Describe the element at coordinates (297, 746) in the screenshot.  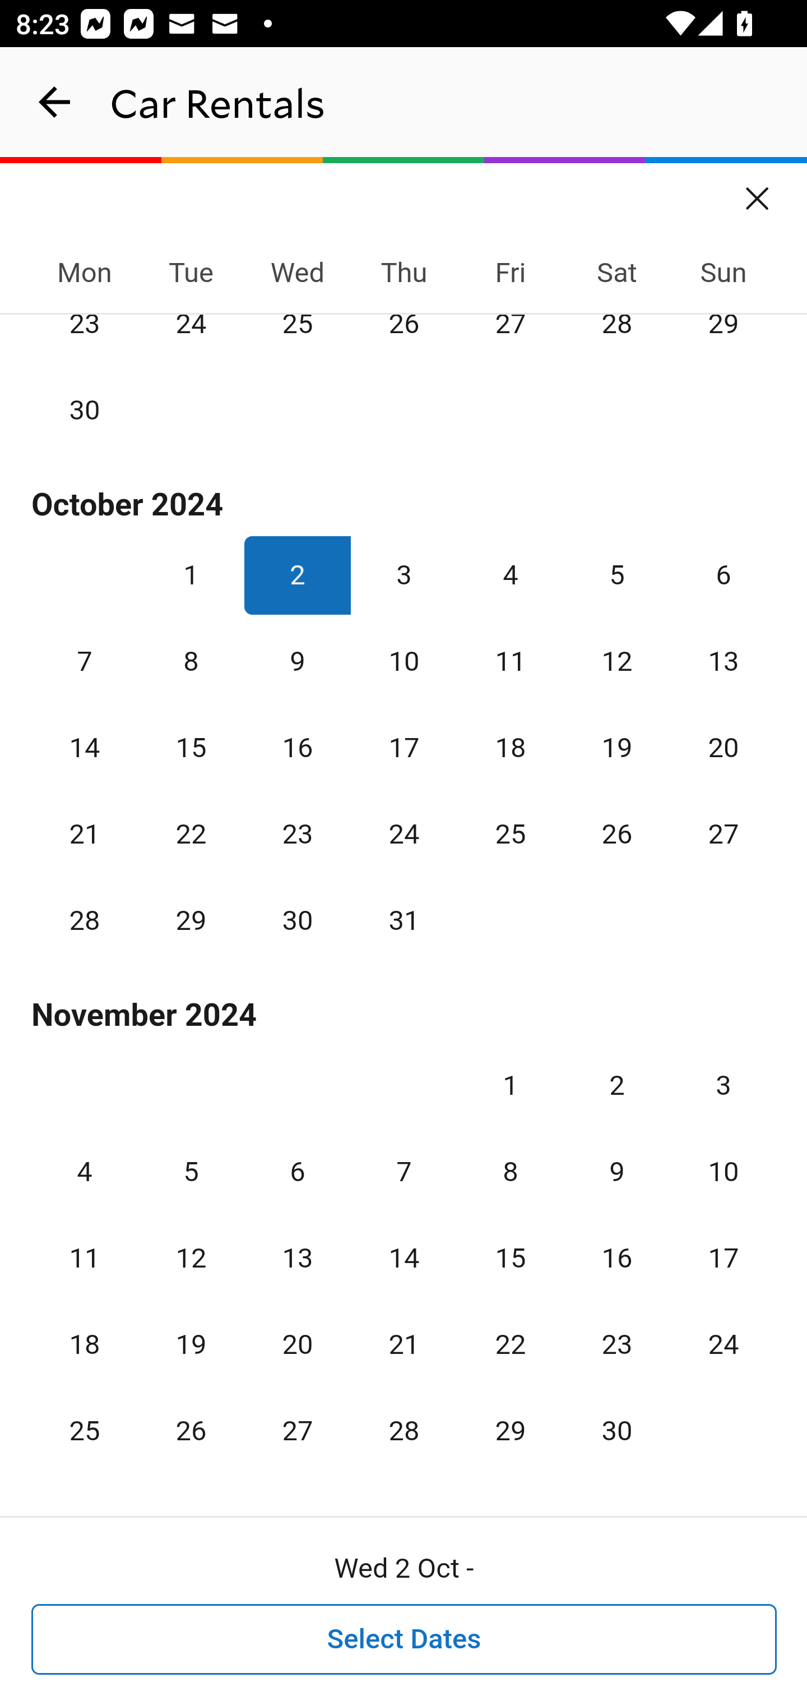
I see `16 October 2024` at that location.